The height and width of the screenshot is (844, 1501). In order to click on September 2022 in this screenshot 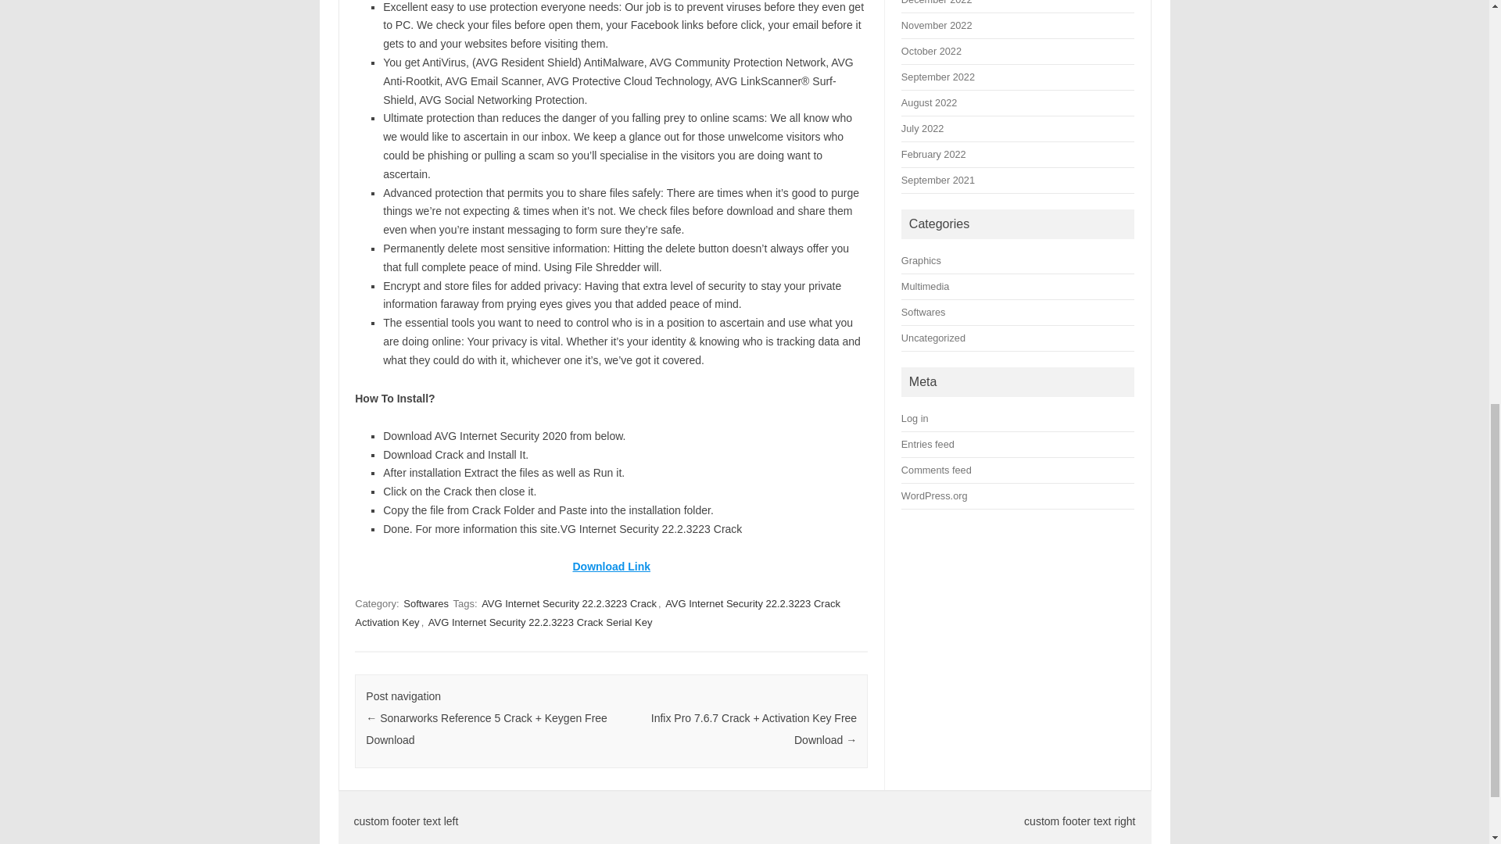, I will do `click(938, 77)`.